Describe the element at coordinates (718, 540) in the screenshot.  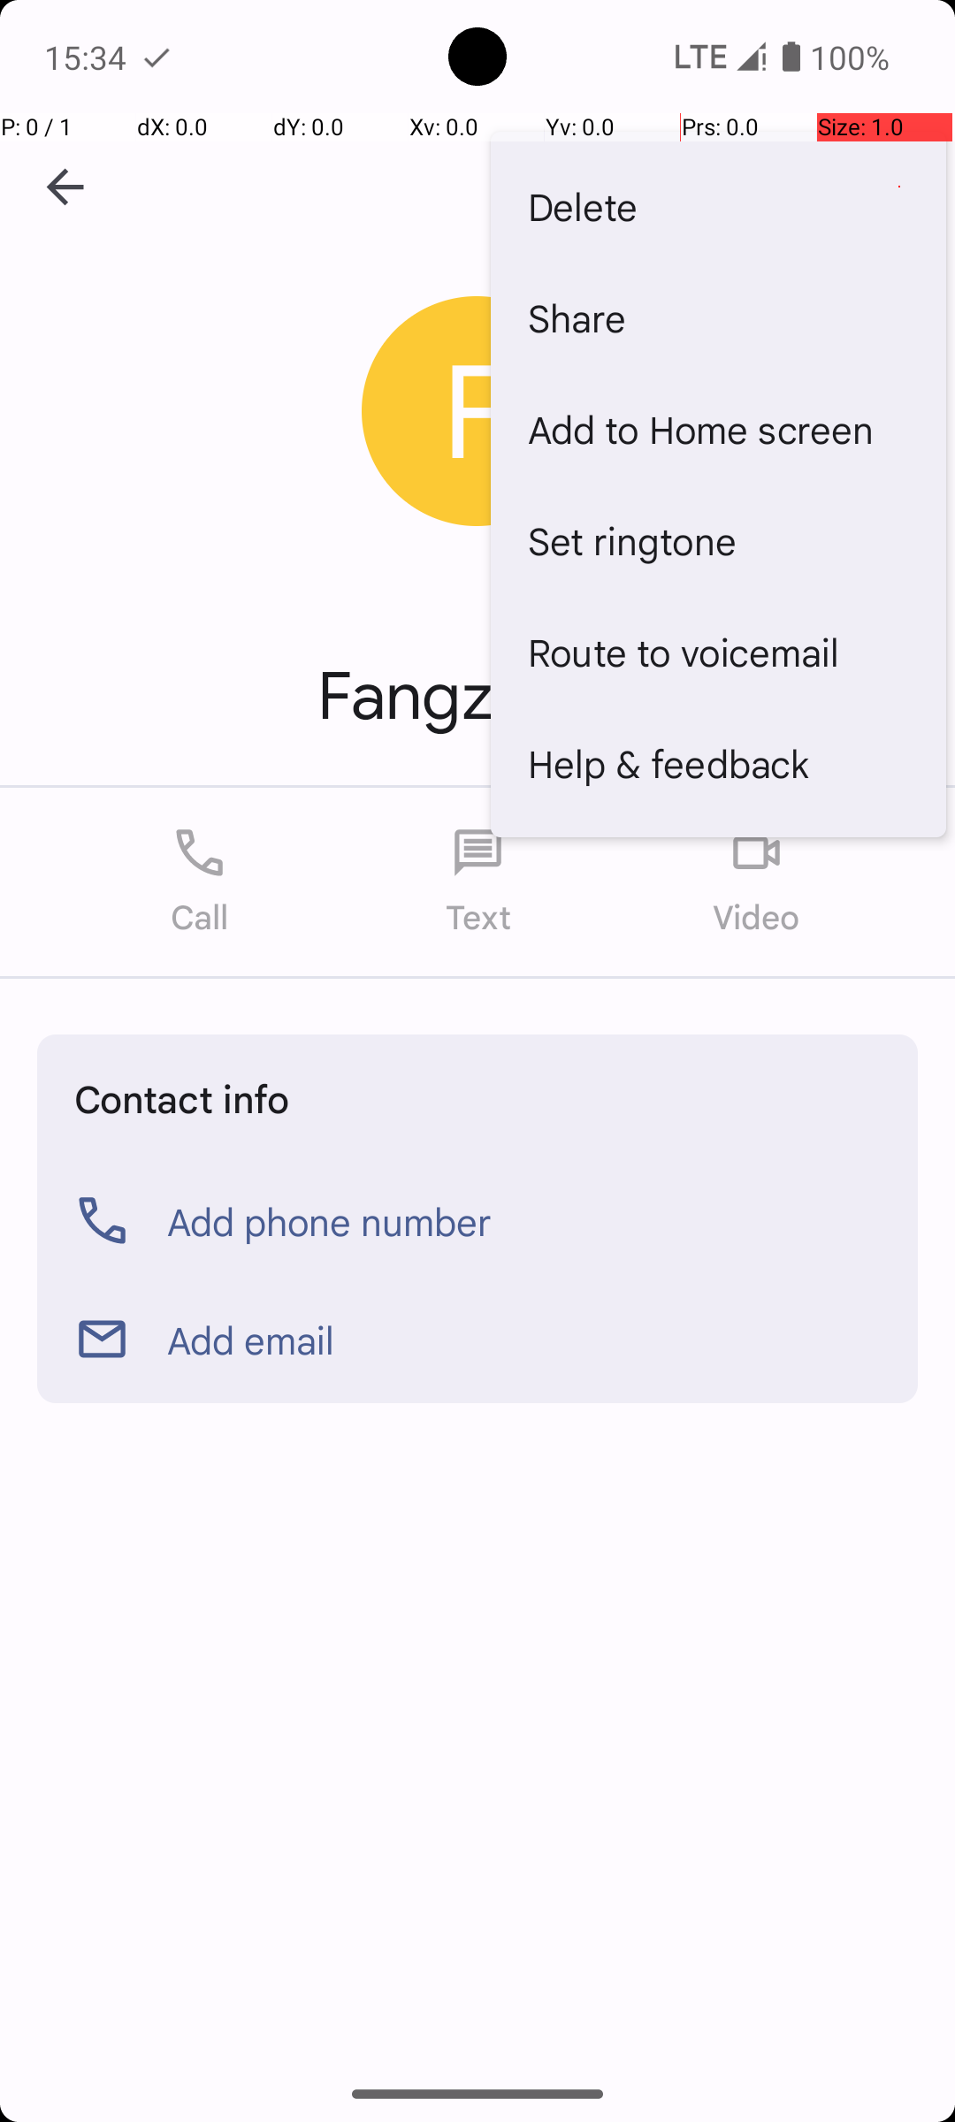
I see `Set ringtone` at that location.